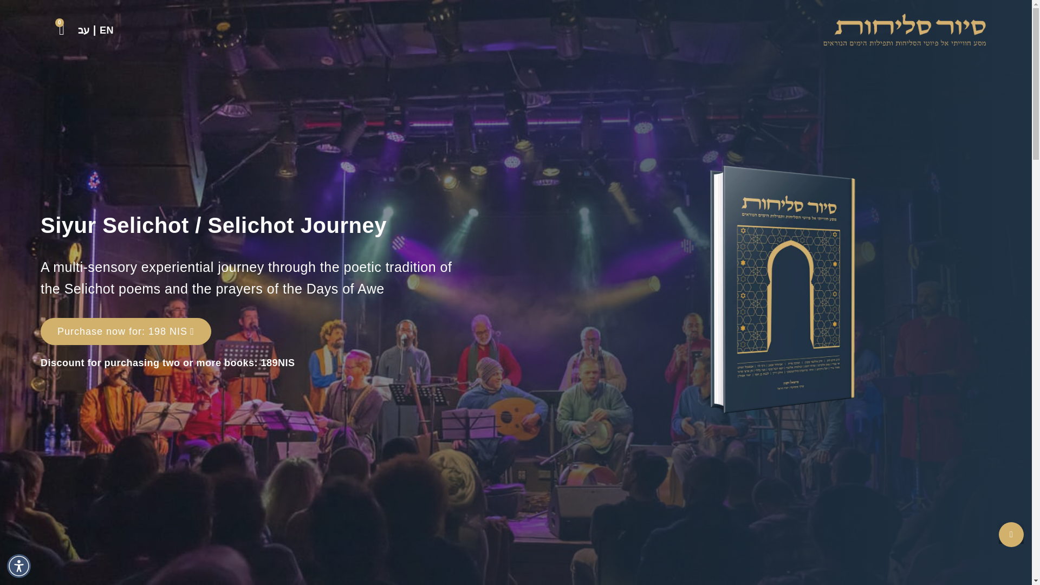 The height and width of the screenshot is (585, 1040). I want to click on 0, so click(62, 30).